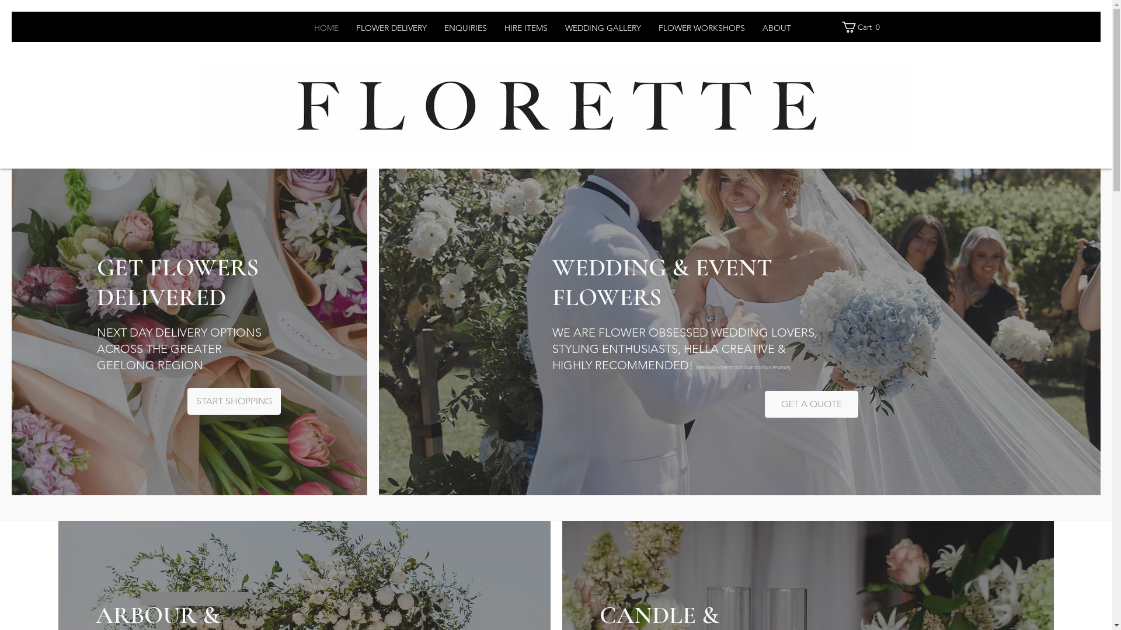 The image size is (1121, 630). Describe the element at coordinates (466, 28) in the screenshot. I see `ENQUIRIES` at that location.